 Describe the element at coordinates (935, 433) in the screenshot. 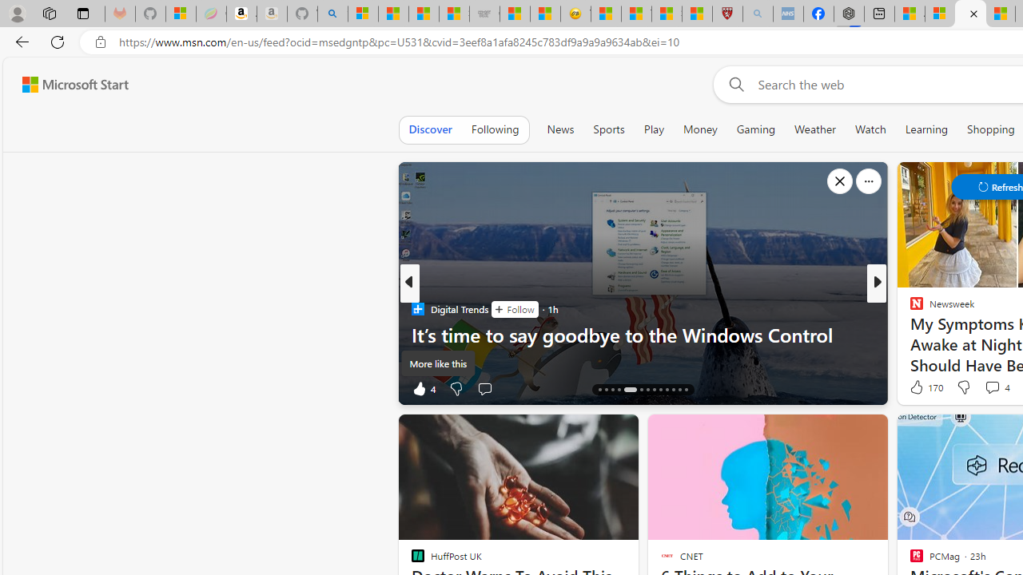

I see `Hide this story` at that location.